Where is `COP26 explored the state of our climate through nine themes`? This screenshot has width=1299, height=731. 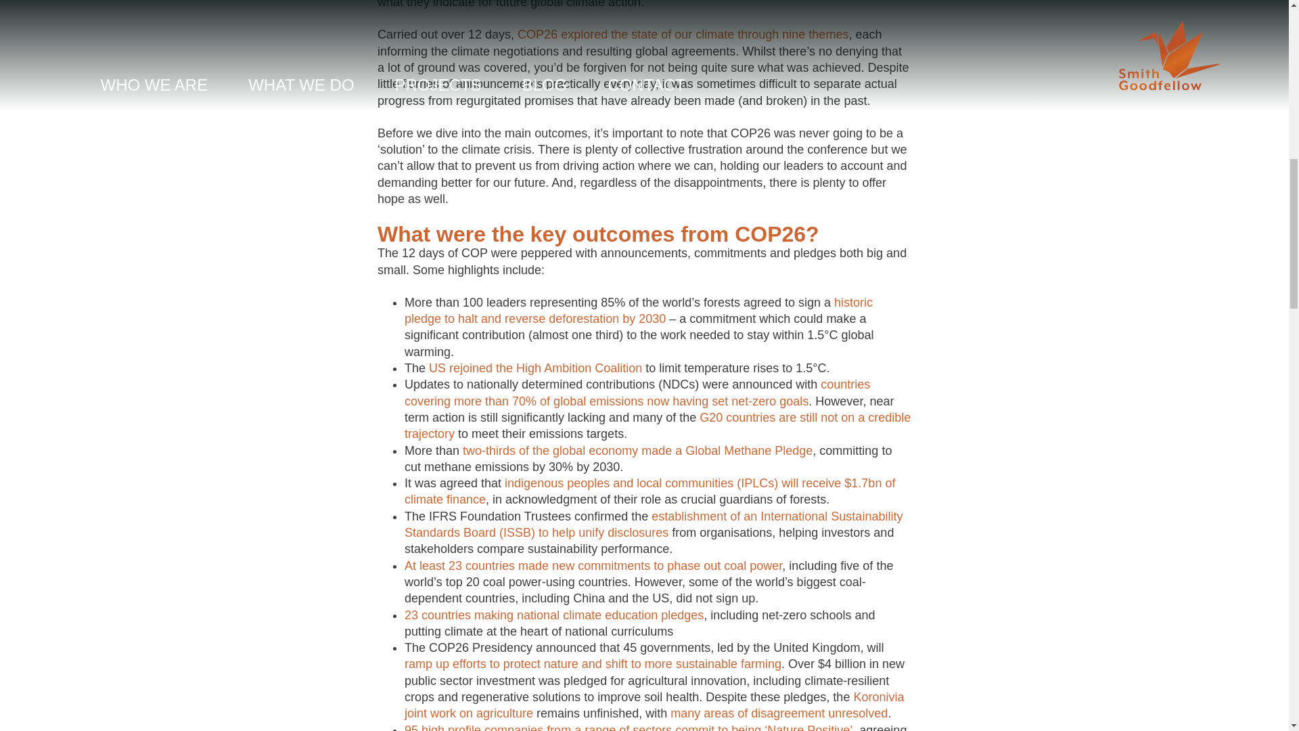
COP26 explored the state of our climate through nine themes is located at coordinates (682, 34).